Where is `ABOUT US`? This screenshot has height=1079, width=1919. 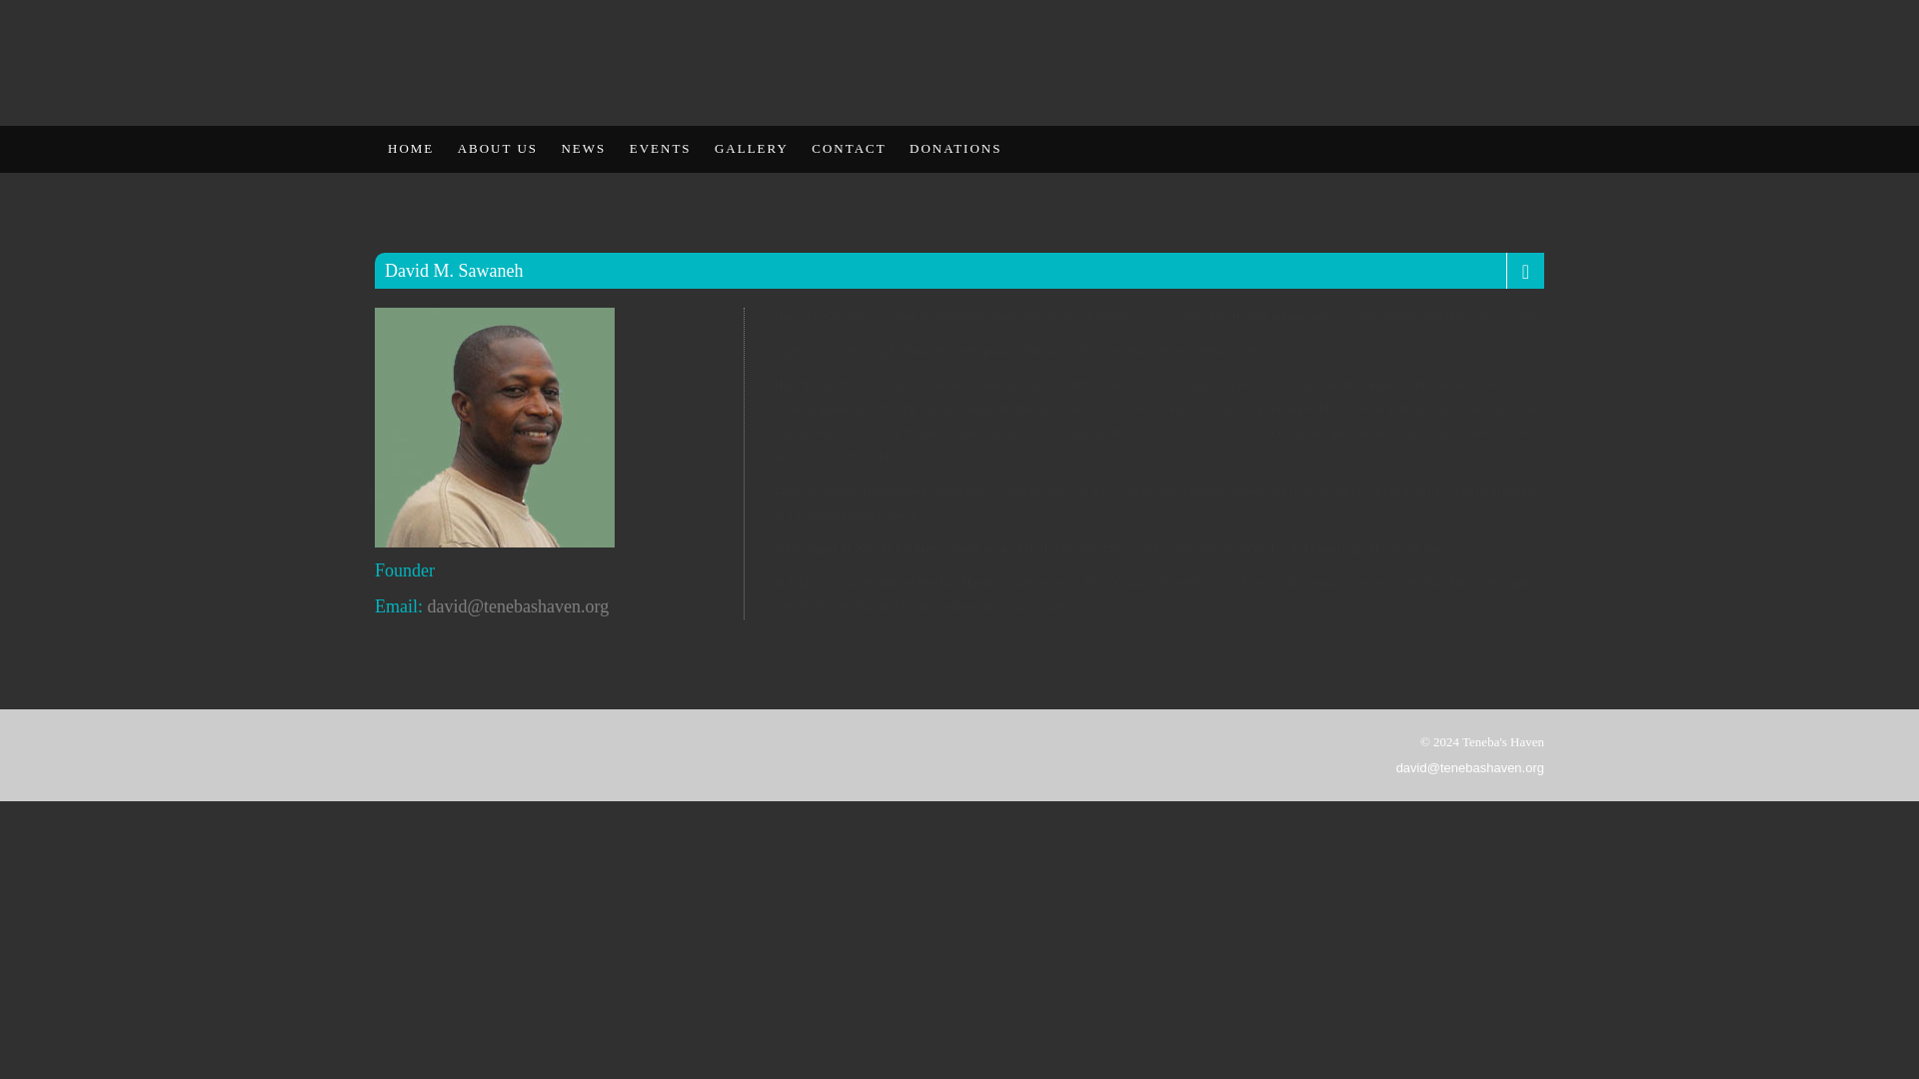
ABOUT US is located at coordinates (497, 148).